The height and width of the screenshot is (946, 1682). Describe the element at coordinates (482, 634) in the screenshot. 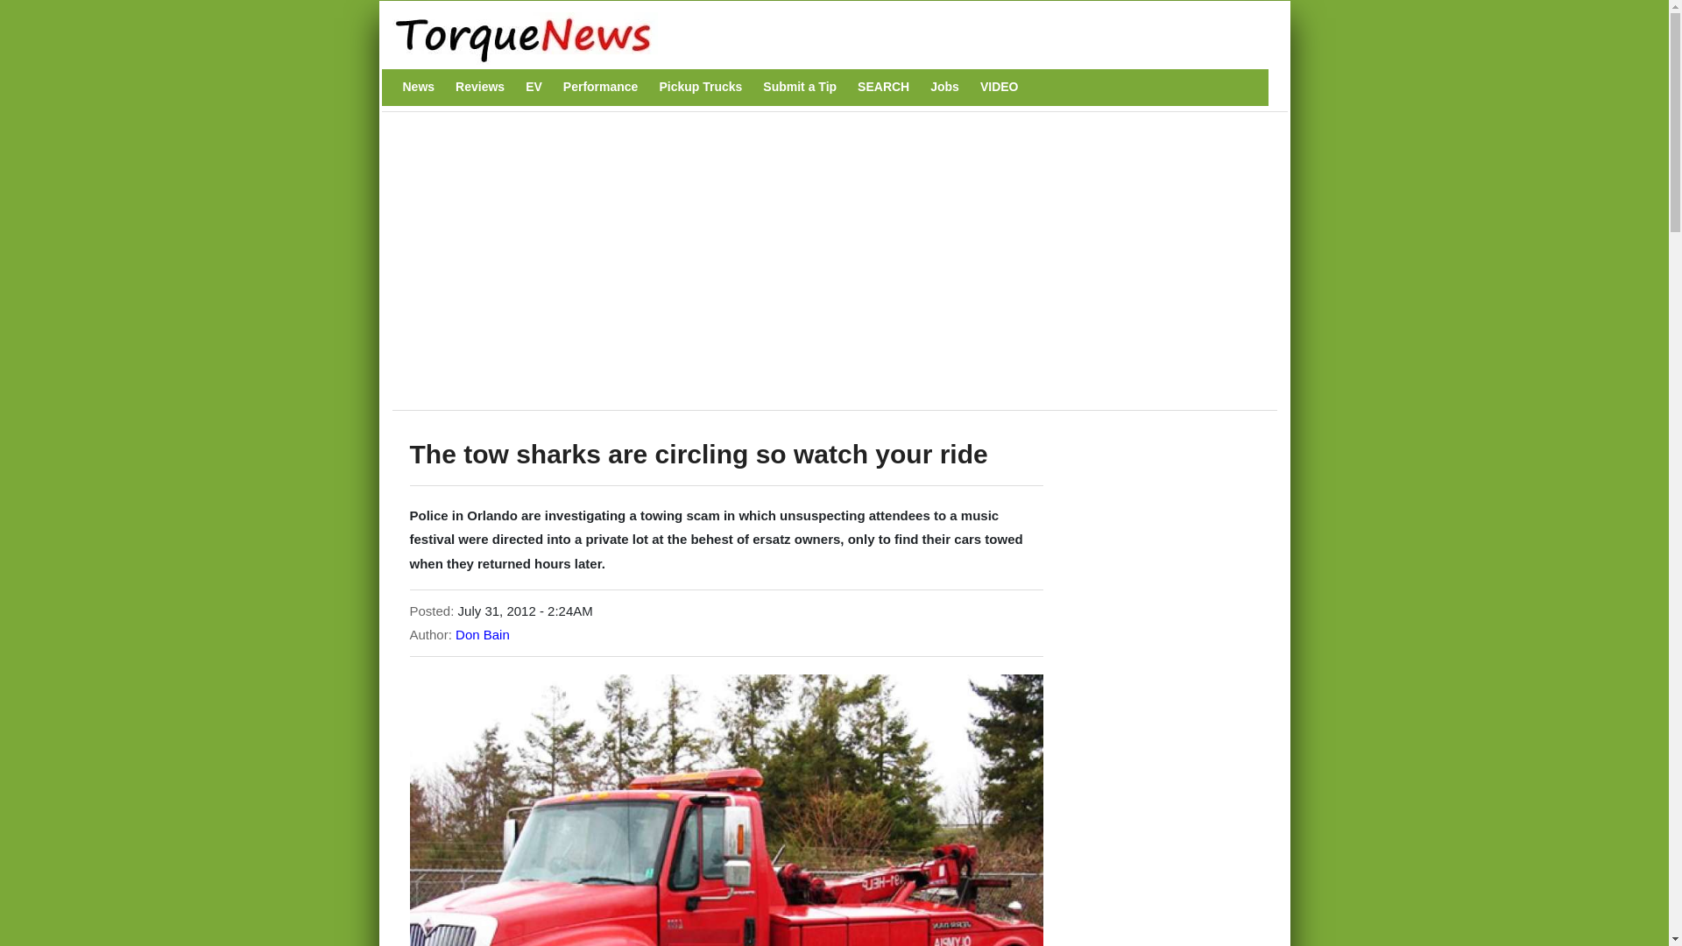

I see `View user profile.` at that location.